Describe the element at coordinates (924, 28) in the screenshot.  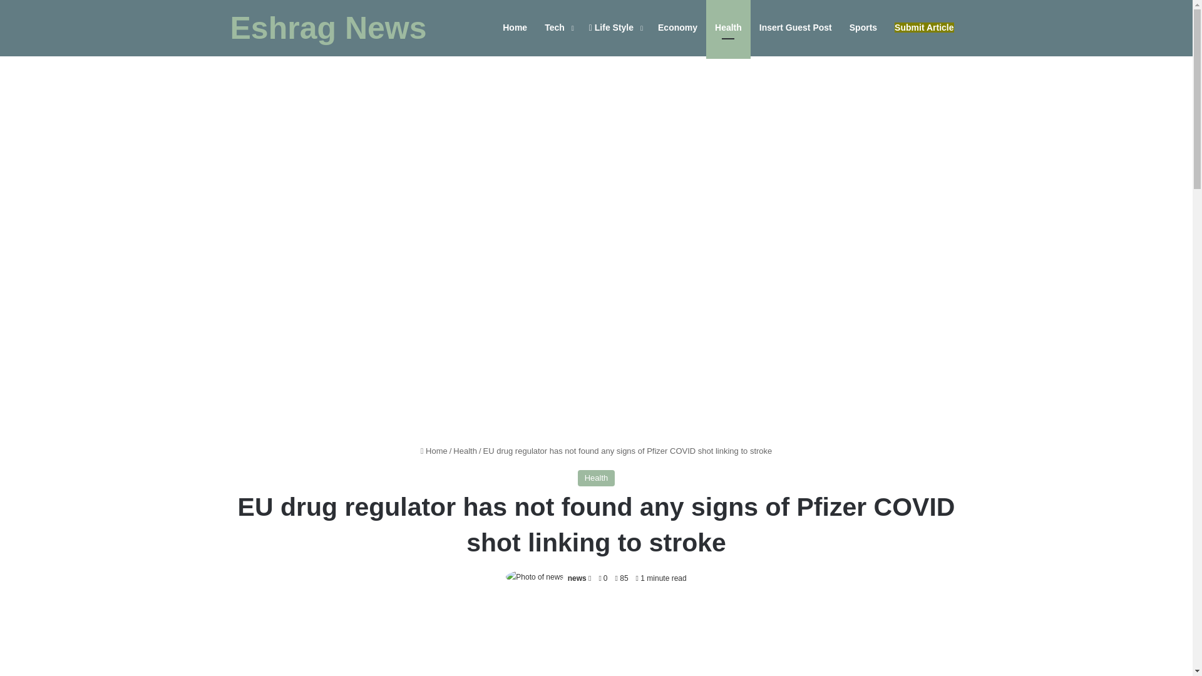
I see `Submit Article` at that location.